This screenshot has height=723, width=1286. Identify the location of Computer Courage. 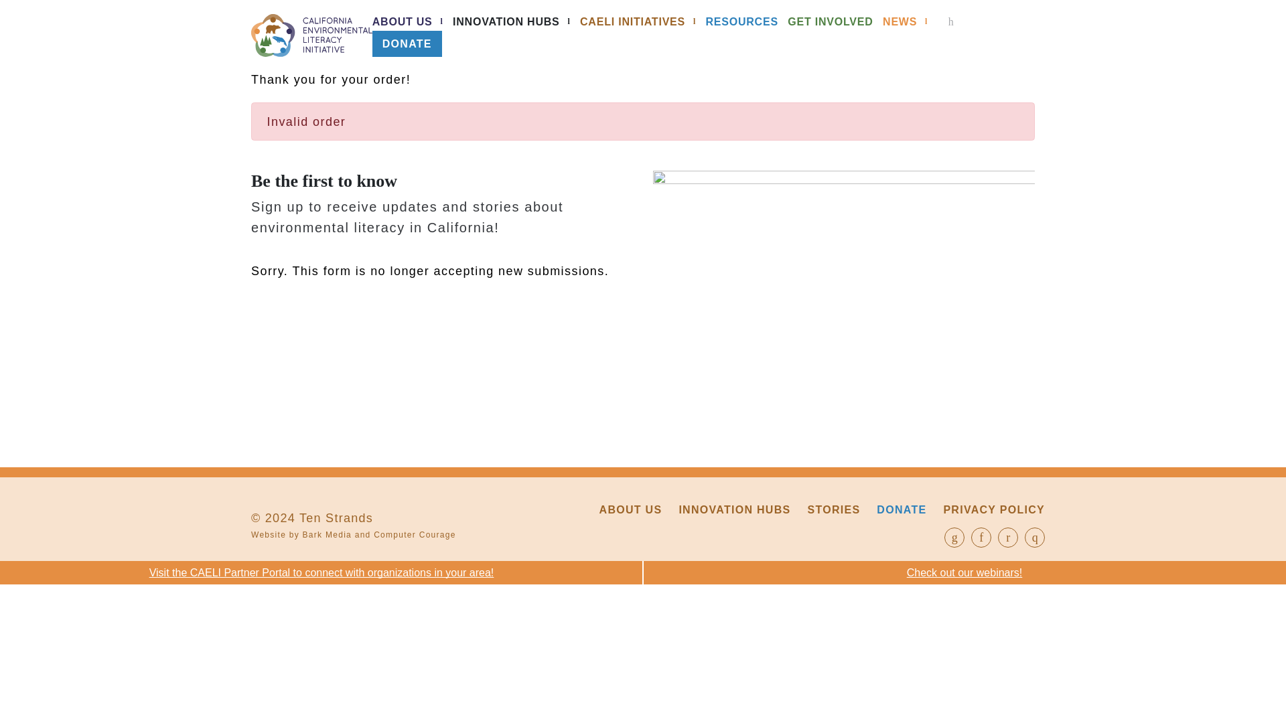
(415, 534).